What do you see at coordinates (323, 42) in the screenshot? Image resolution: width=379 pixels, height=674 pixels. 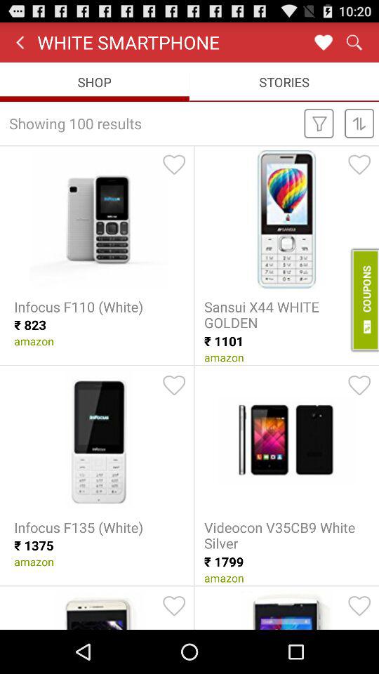 I see `go to favourites` at bounding box center [323, 42].